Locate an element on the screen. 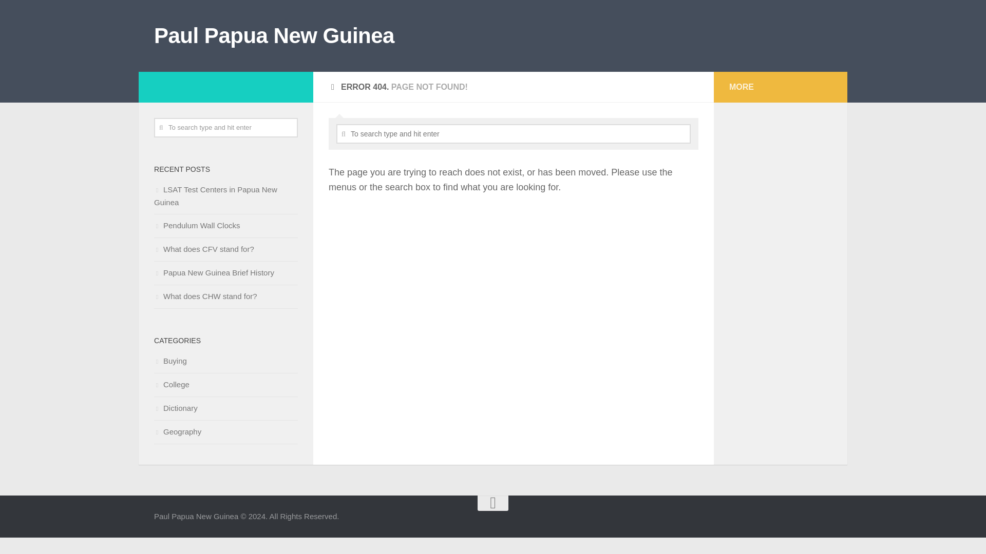 The image size is (986, 554). What does CHW stand for? is located at coordinates (205, 296).